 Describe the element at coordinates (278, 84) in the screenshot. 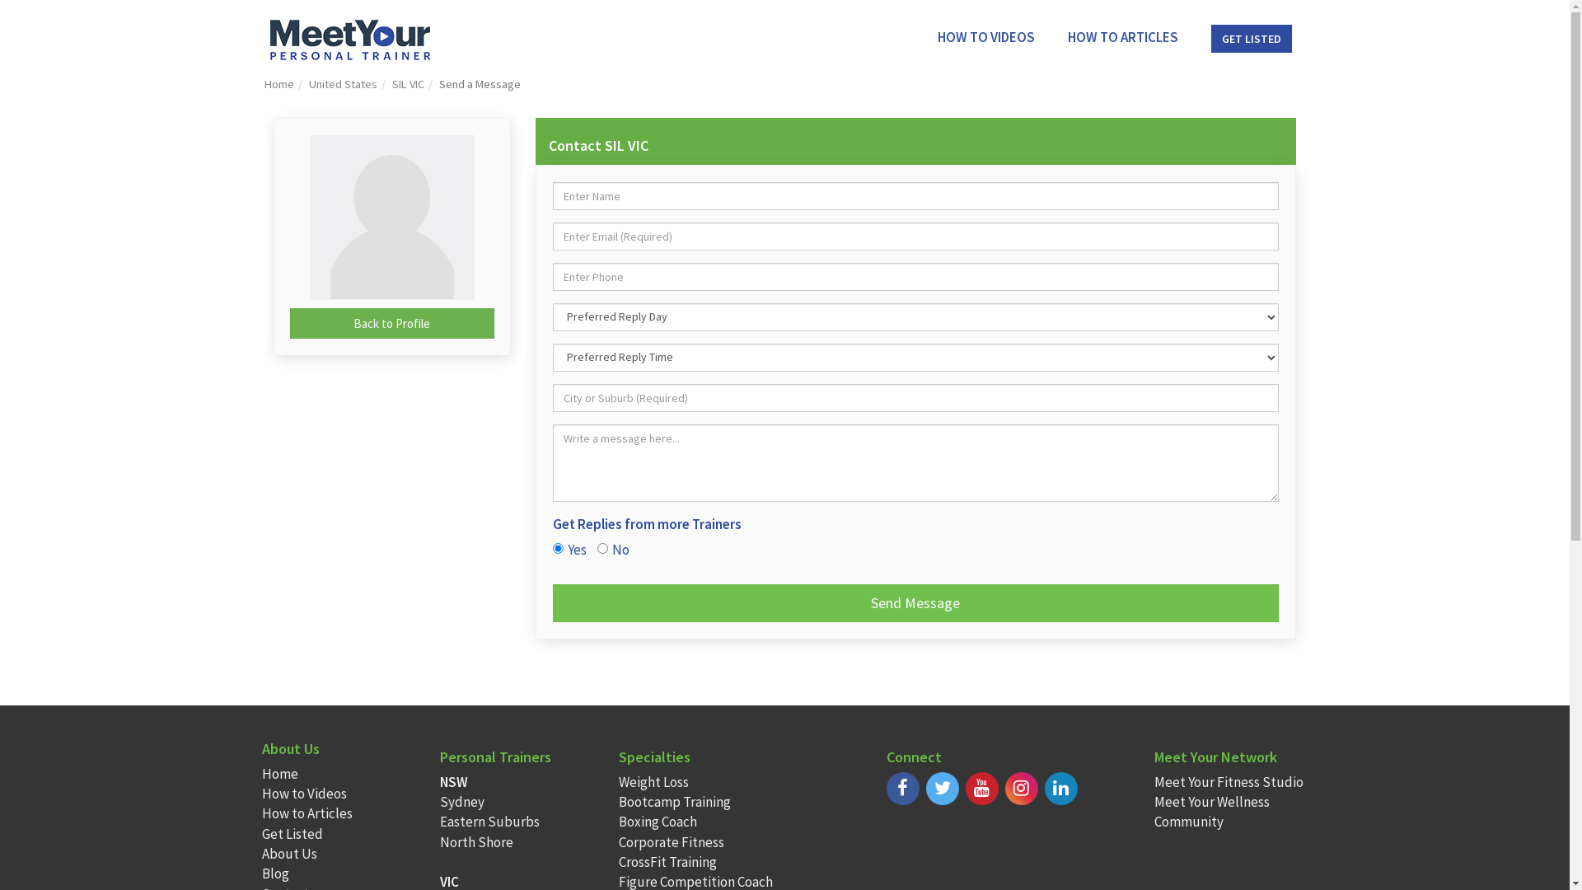

I see `Home` at that location.